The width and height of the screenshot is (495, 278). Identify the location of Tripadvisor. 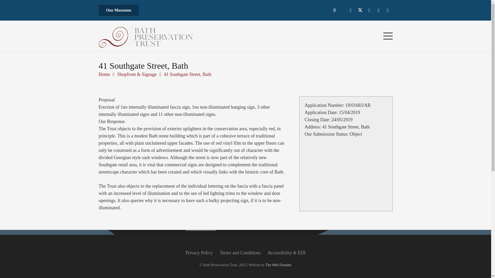
(163, 83).